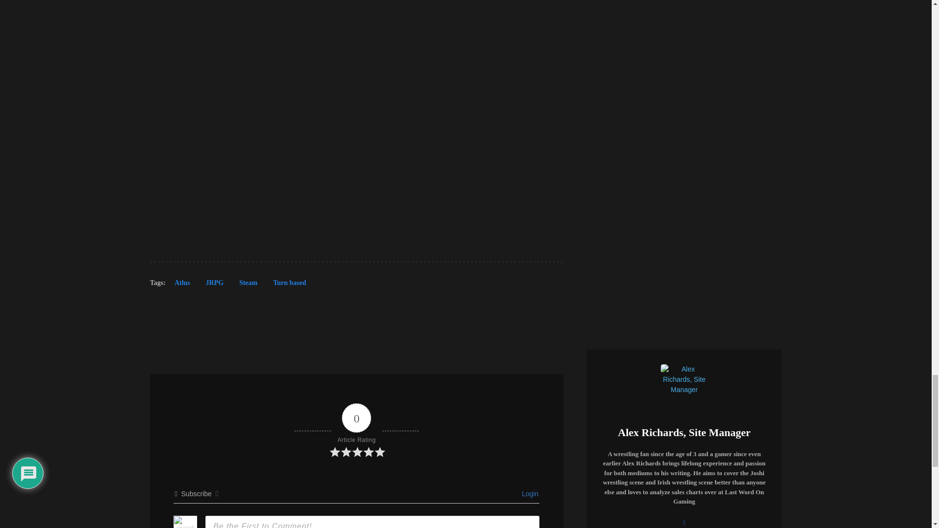 Image resolution: width=939 pixels, height=528 pixels. I want to click on Steam, so click(247, 286).